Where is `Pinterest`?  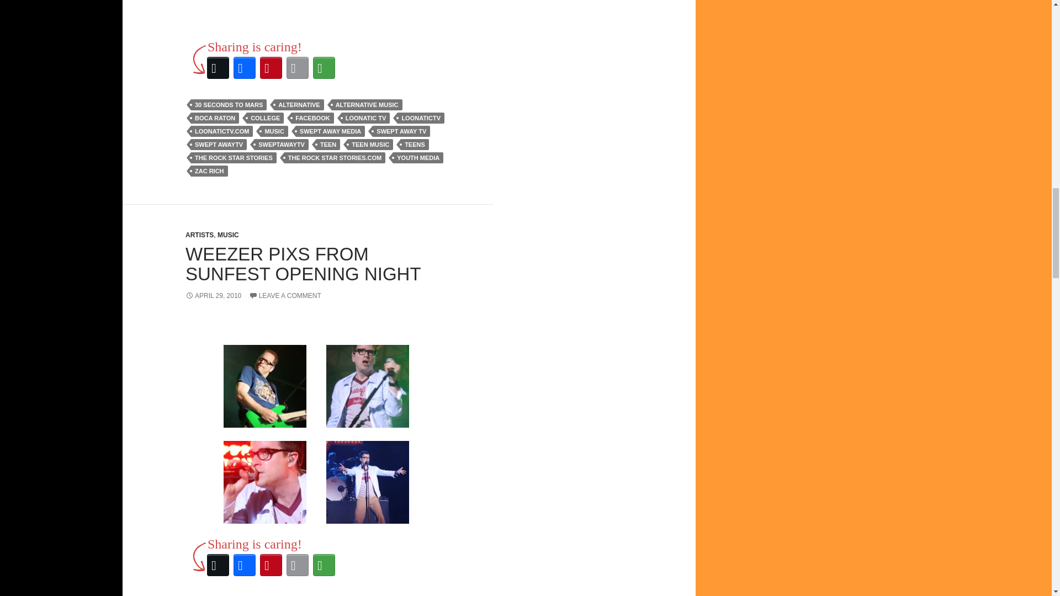
Pinterest is located at coordinates (271, 67).